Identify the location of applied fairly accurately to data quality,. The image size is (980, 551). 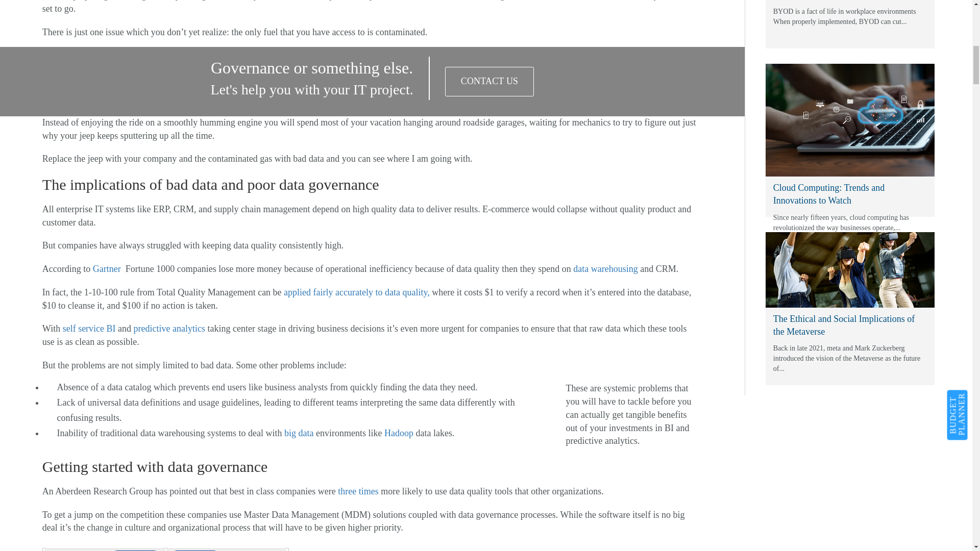
(357, 292).